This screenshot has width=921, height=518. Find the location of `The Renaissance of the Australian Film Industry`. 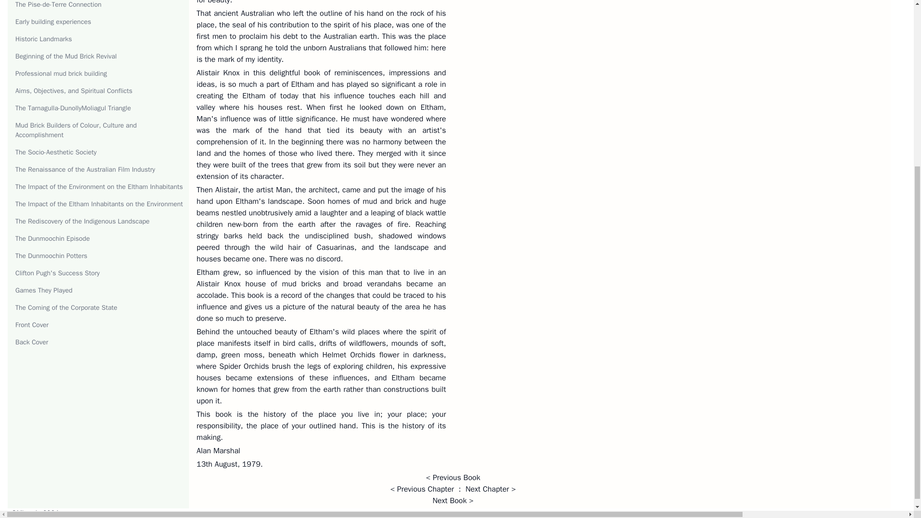

The Renaissance of the Australian Film Industry is located at coordinates (85, 169).